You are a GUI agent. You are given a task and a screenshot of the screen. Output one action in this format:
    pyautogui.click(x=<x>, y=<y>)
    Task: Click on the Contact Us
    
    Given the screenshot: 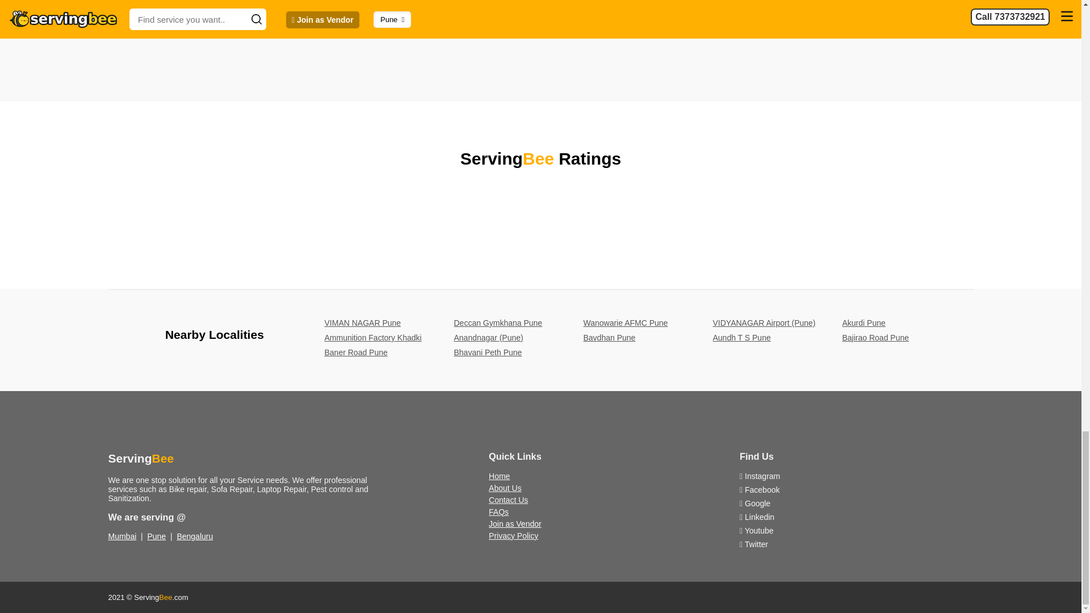 What is the action you would take?
    pyautogui.click(x=508, y=499)
    